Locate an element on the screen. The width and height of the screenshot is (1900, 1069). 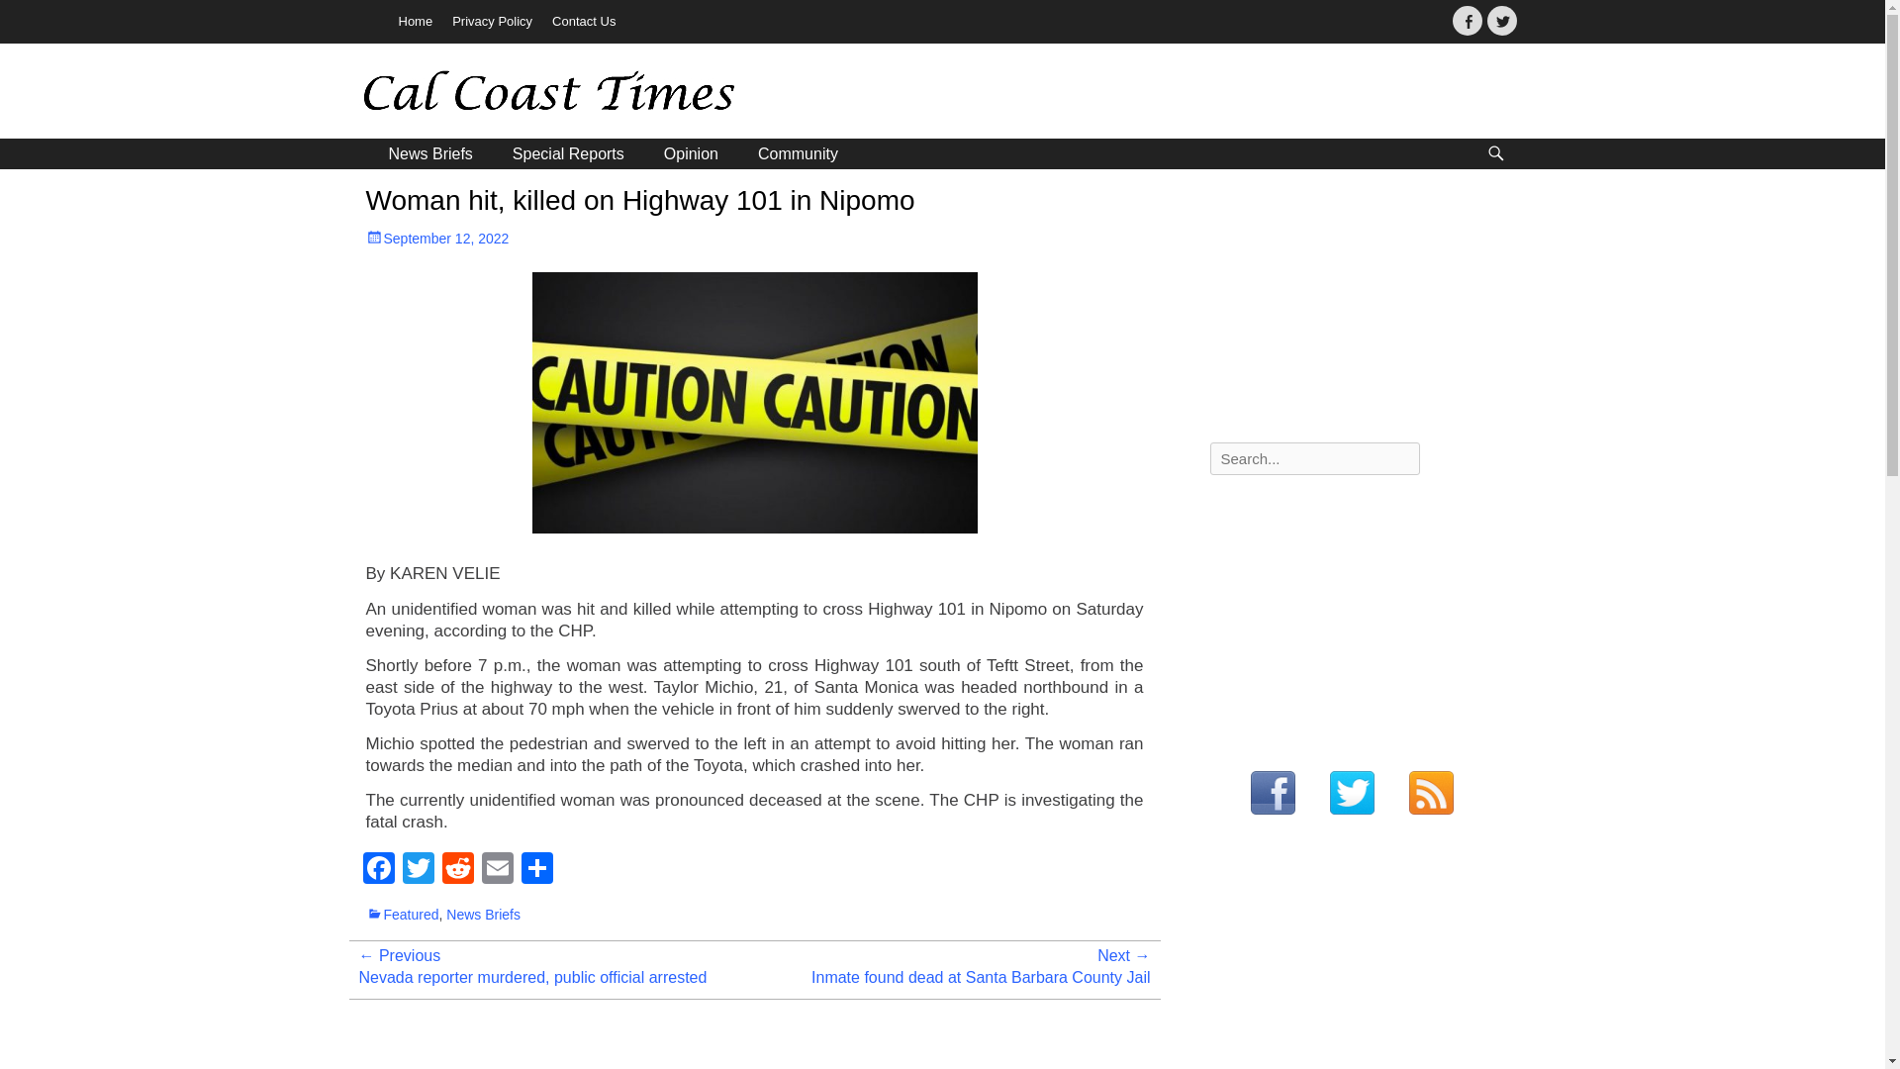
Cal Coast Times on Facebook is located at coordinates (1272, 794).